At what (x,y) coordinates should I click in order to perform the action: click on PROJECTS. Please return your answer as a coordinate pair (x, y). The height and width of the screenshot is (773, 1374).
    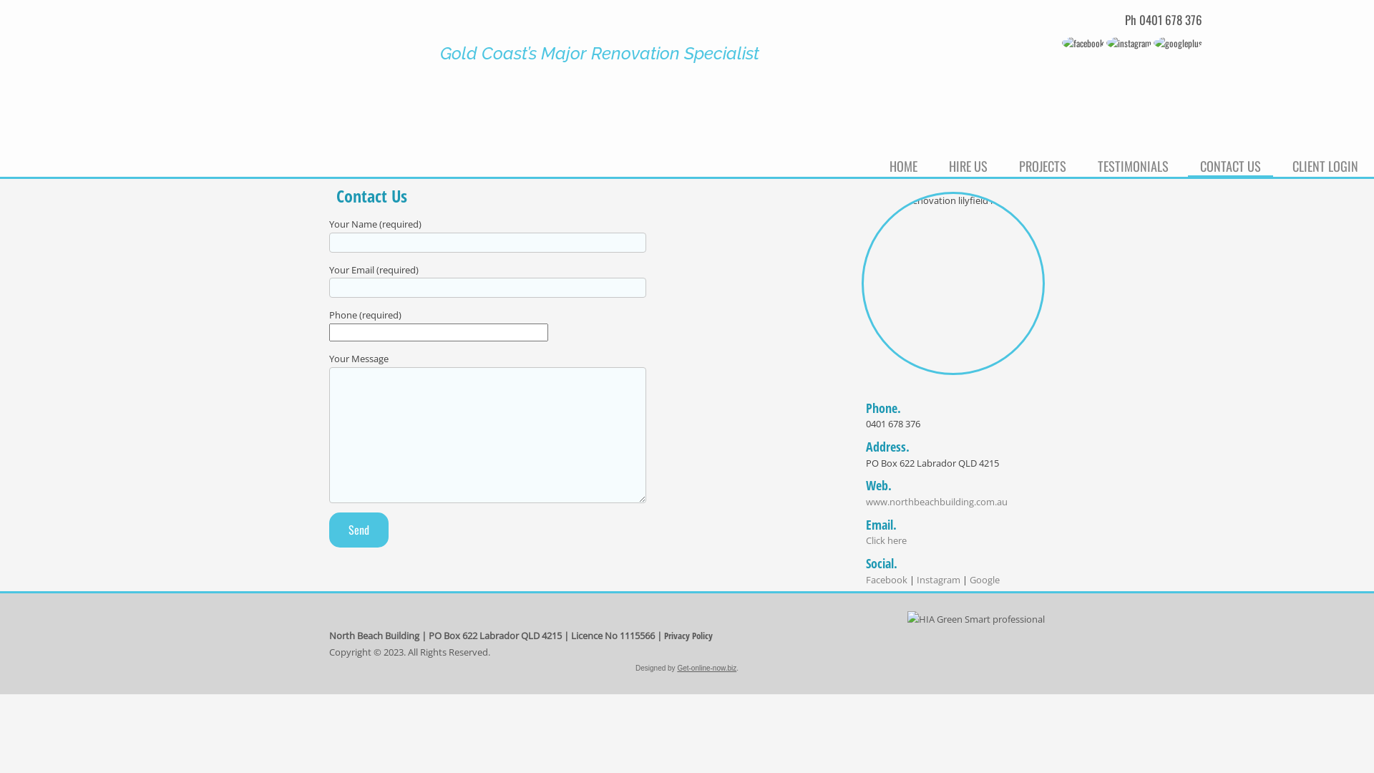
    Looking at the image, I should click on (1043, 164).